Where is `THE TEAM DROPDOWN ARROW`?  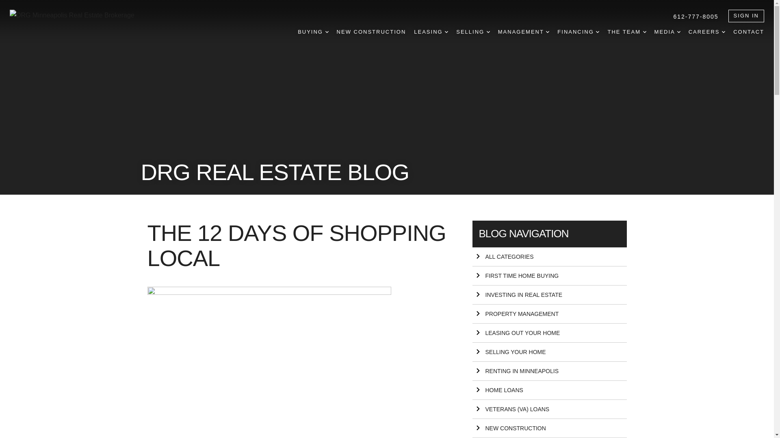
THE TEAM DROPDOWN ARROW is located at coordinates (626, 32).